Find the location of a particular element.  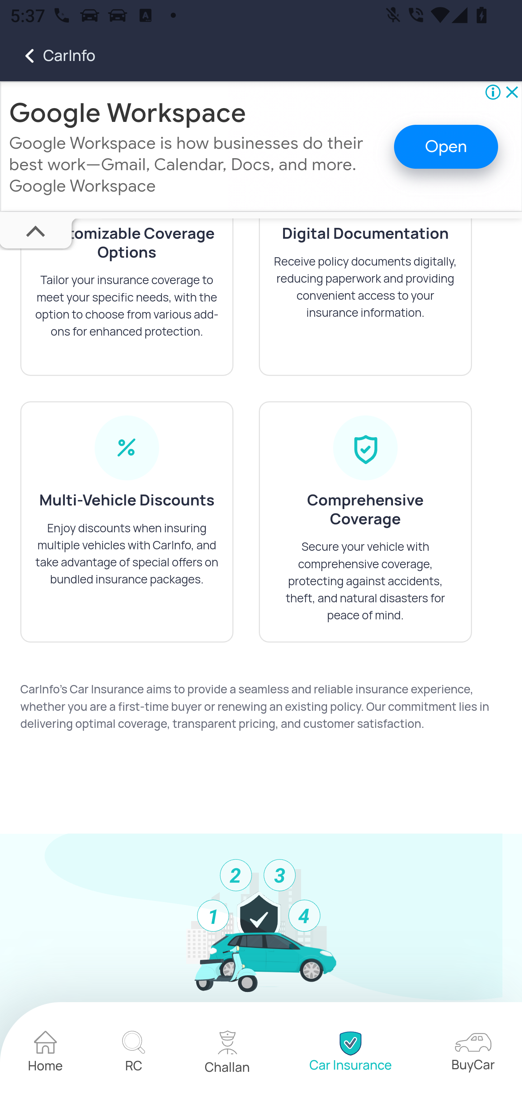

Google Workspace is located at coordinates (128, 113).